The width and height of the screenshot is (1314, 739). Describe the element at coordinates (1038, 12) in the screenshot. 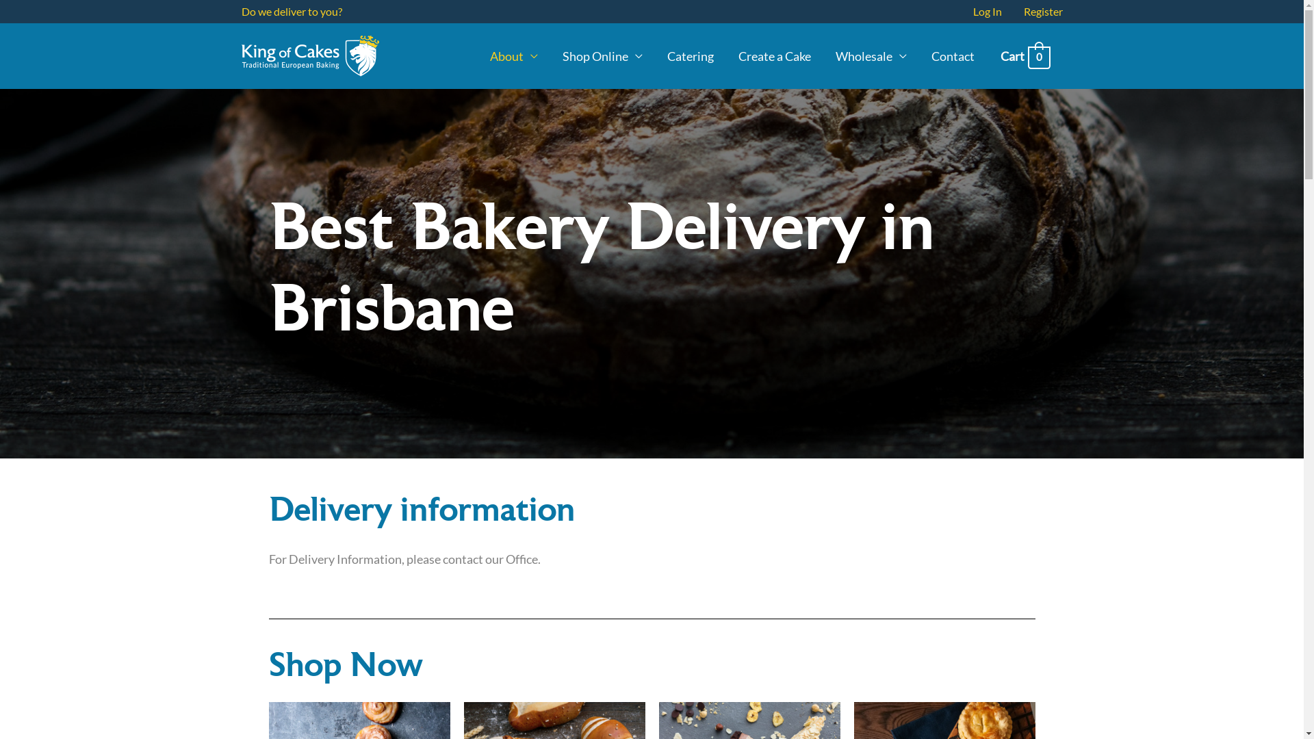

I see `Register` at that location.